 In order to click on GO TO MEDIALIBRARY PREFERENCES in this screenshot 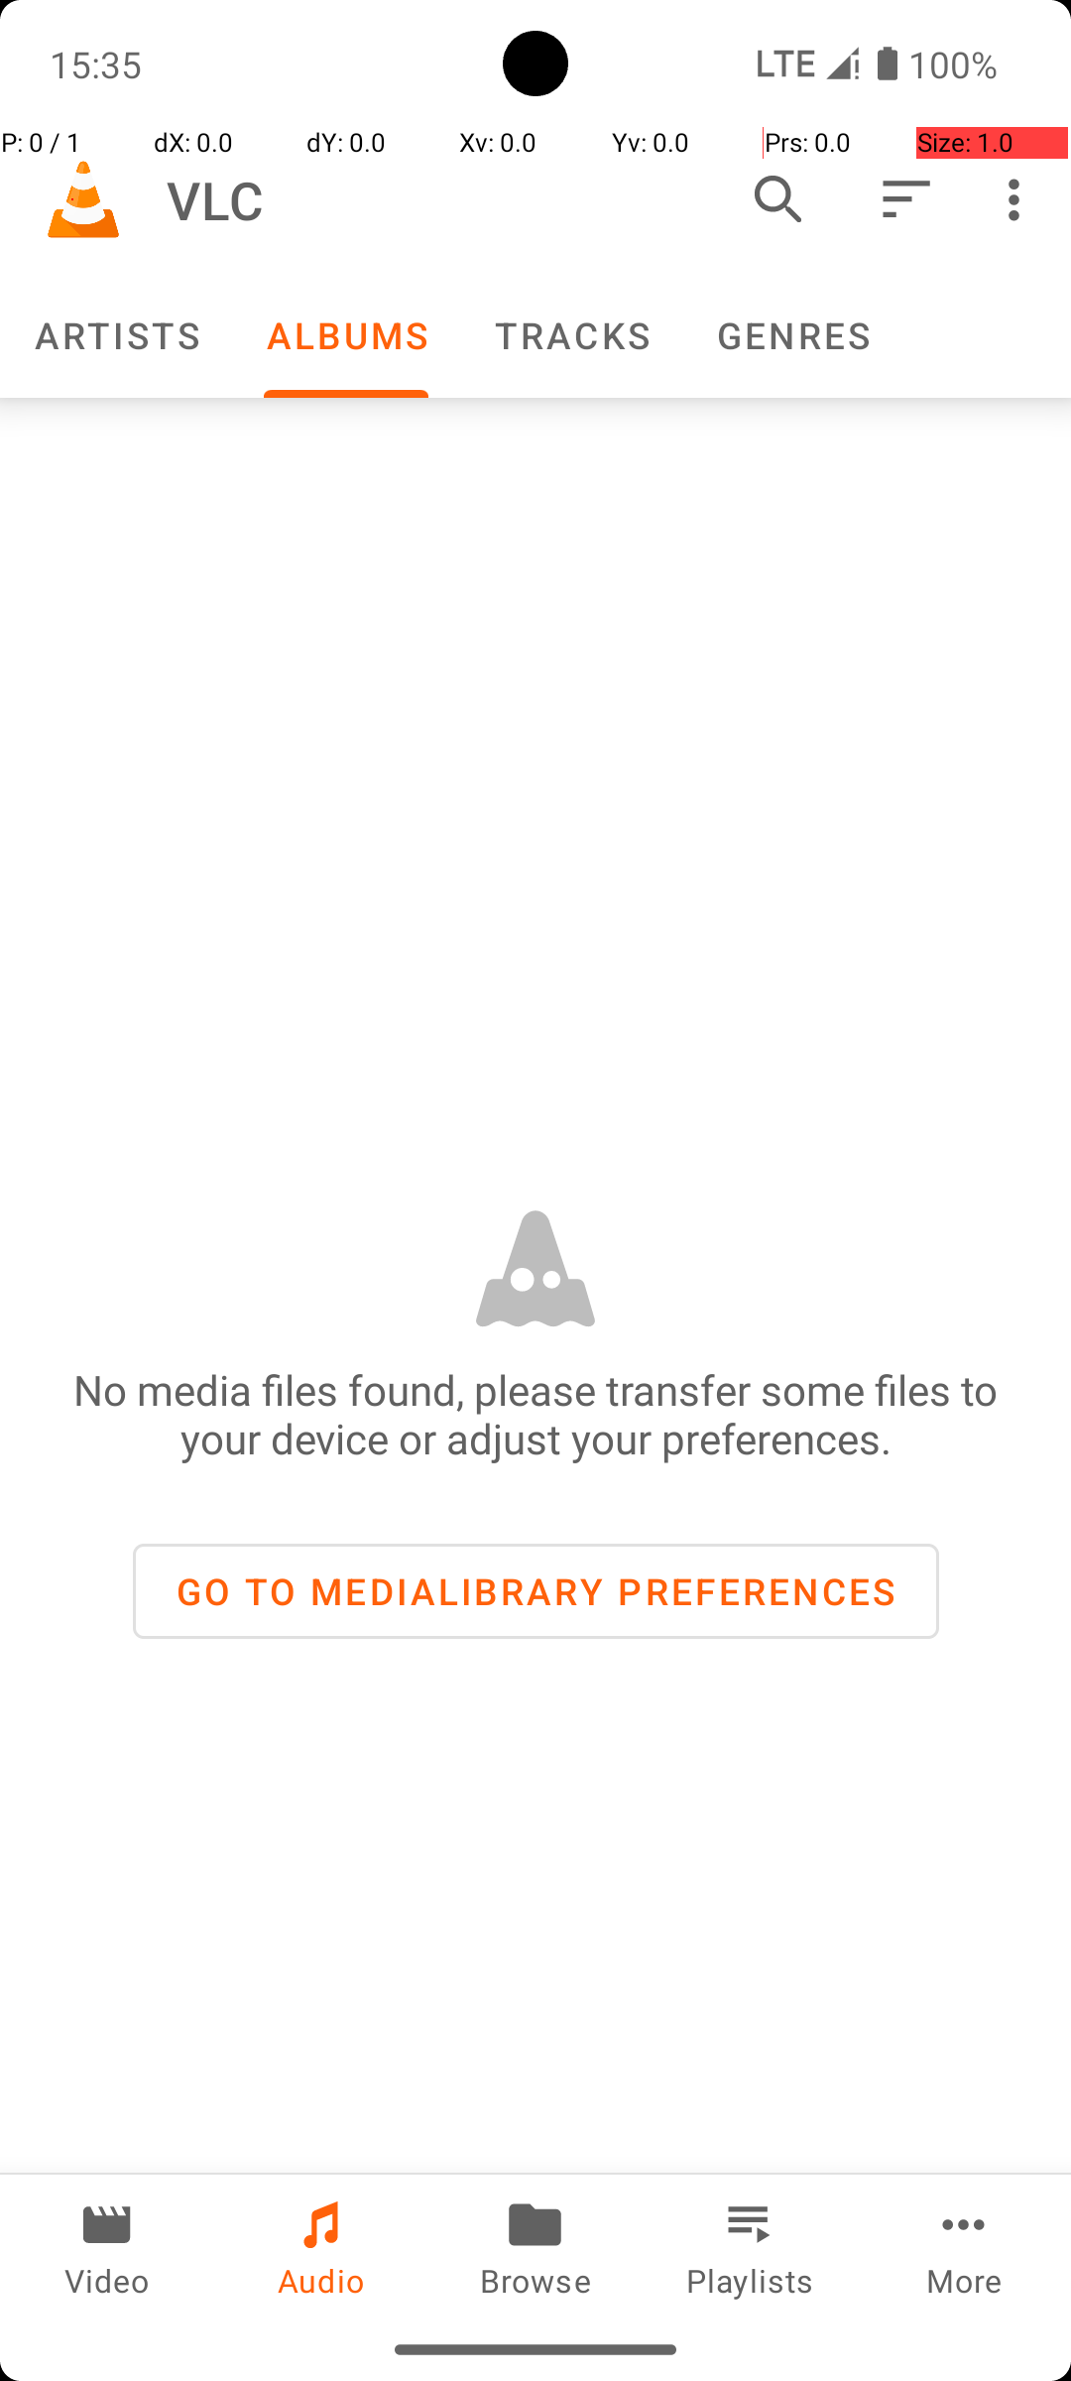, I will do `click(535, 1591)`.